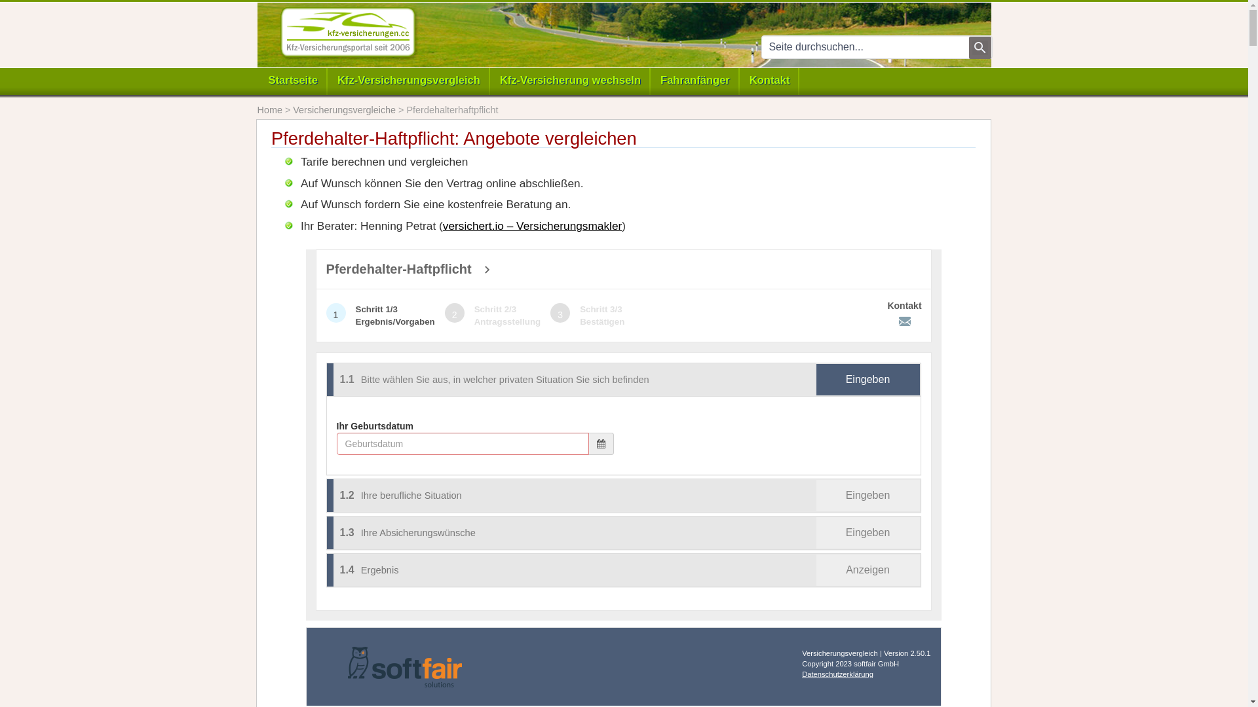 The height and width of the screenshot is (707, 1258). I want to click on Home, so click(269, 110).